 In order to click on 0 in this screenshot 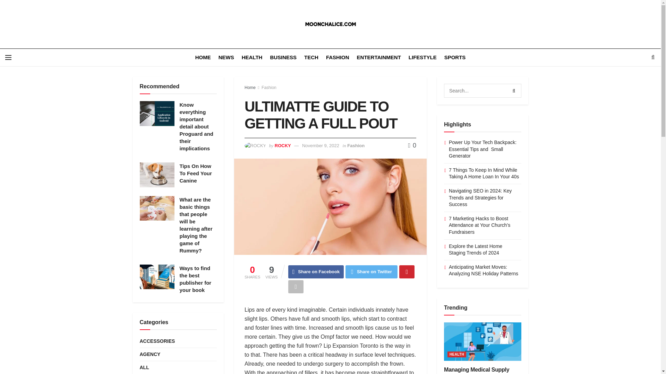, I will do `click(412, 145)`.